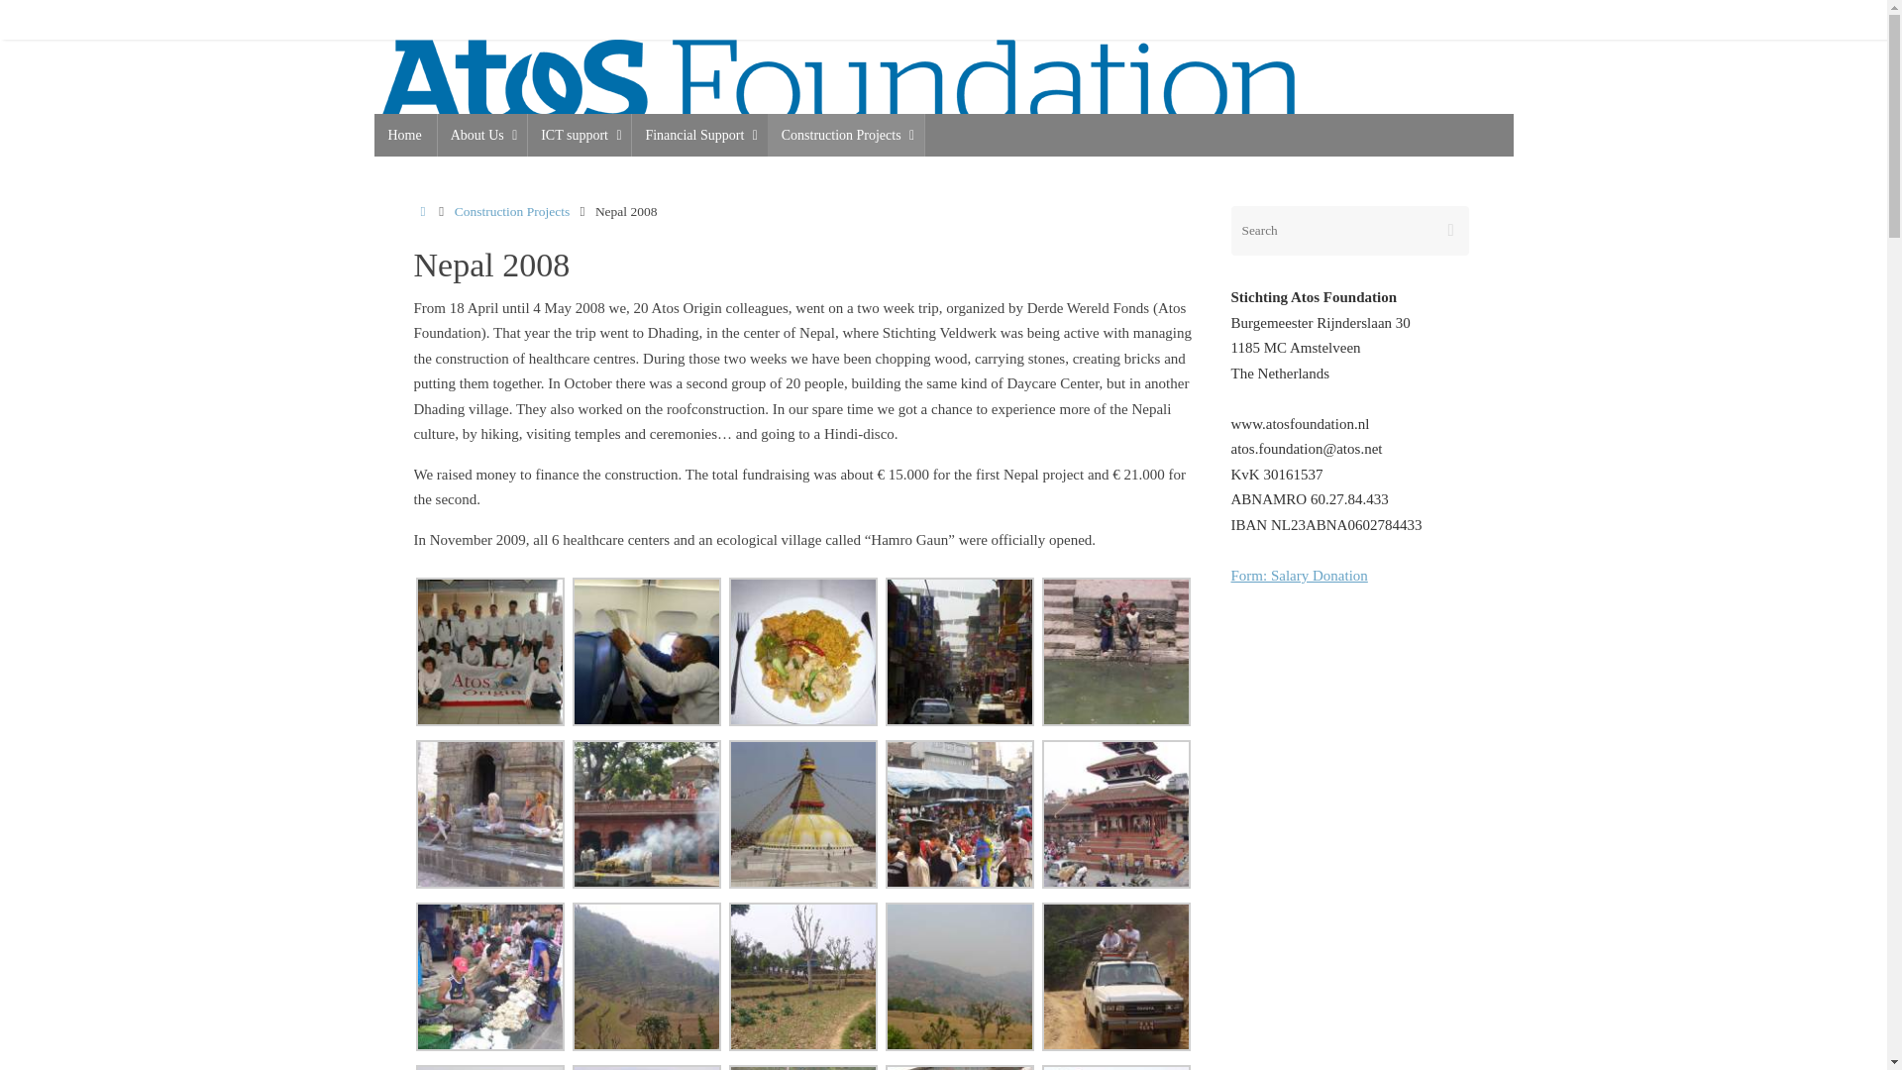 Image resolution: width=1902 pixels, height=1070 pixels. What do you see at coordinates (698, 135) in the screenshot?
I see `Financial Support` at bounding box center [698, 135].